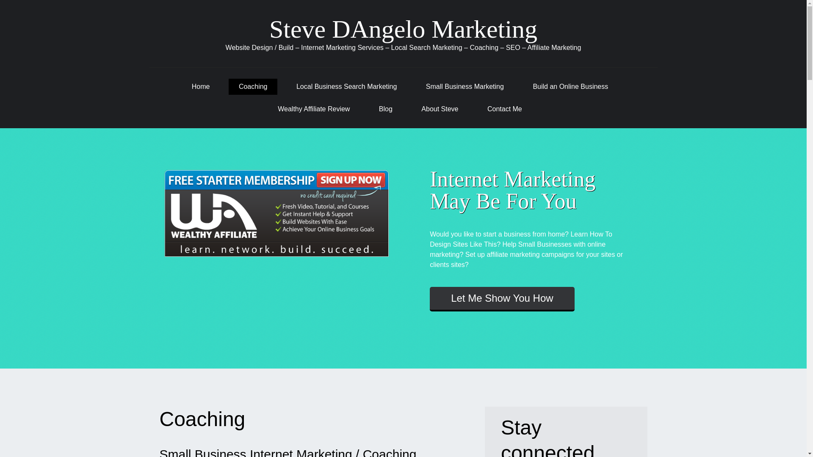 The image size is (813, 457). Describe the element at coordinates (346, 87) in the screenshot. I see `Local Business Search Marketing` at that location.